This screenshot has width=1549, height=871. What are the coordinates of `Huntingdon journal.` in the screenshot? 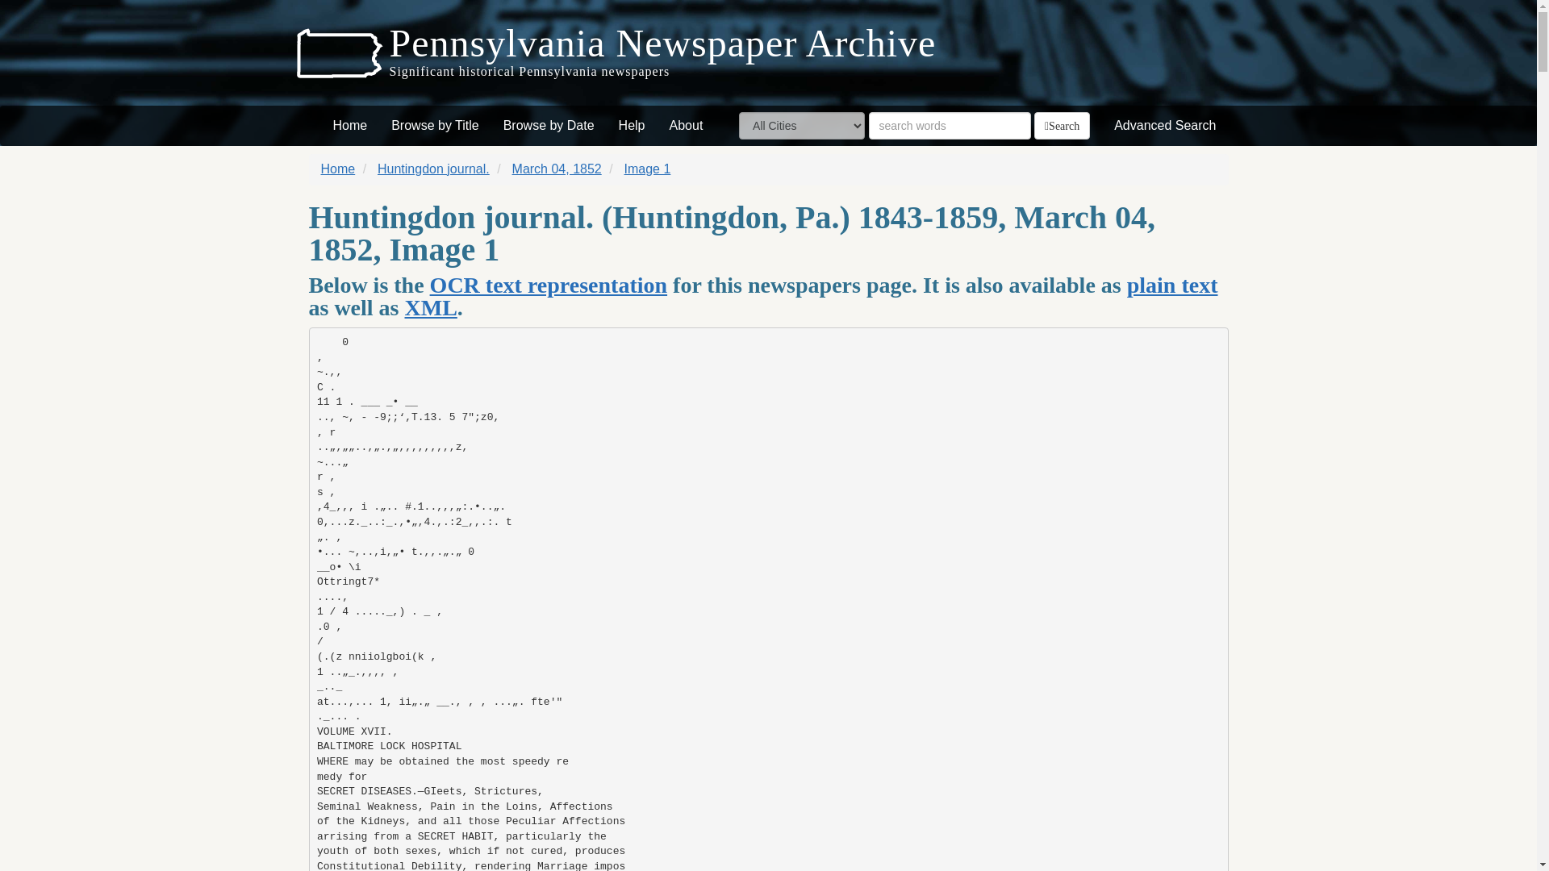 It's located at (433, 169).